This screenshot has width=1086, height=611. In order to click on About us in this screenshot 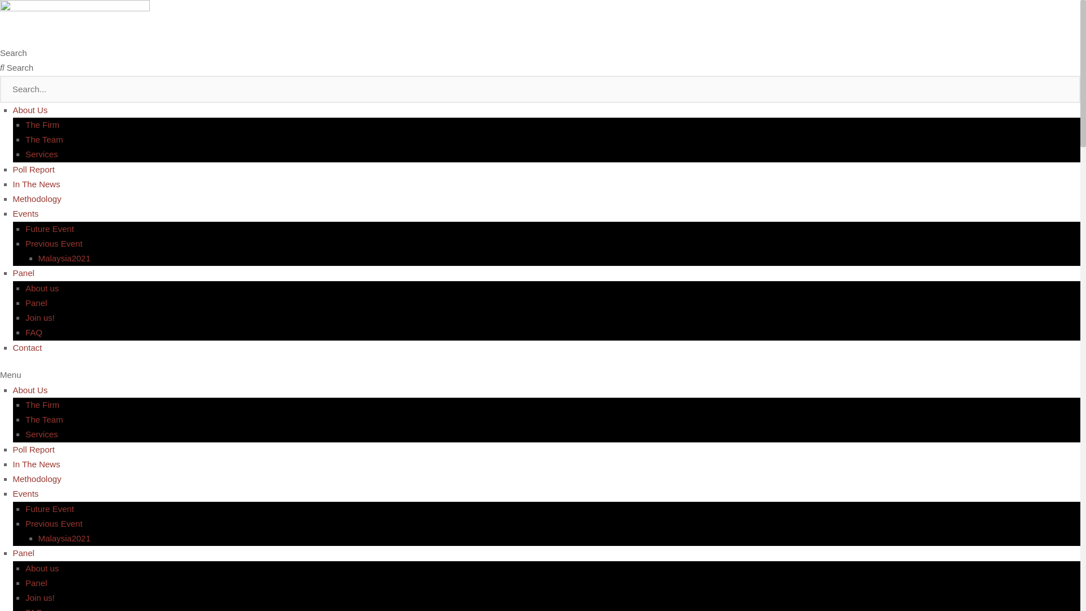, I will do `click(42, 287)`.